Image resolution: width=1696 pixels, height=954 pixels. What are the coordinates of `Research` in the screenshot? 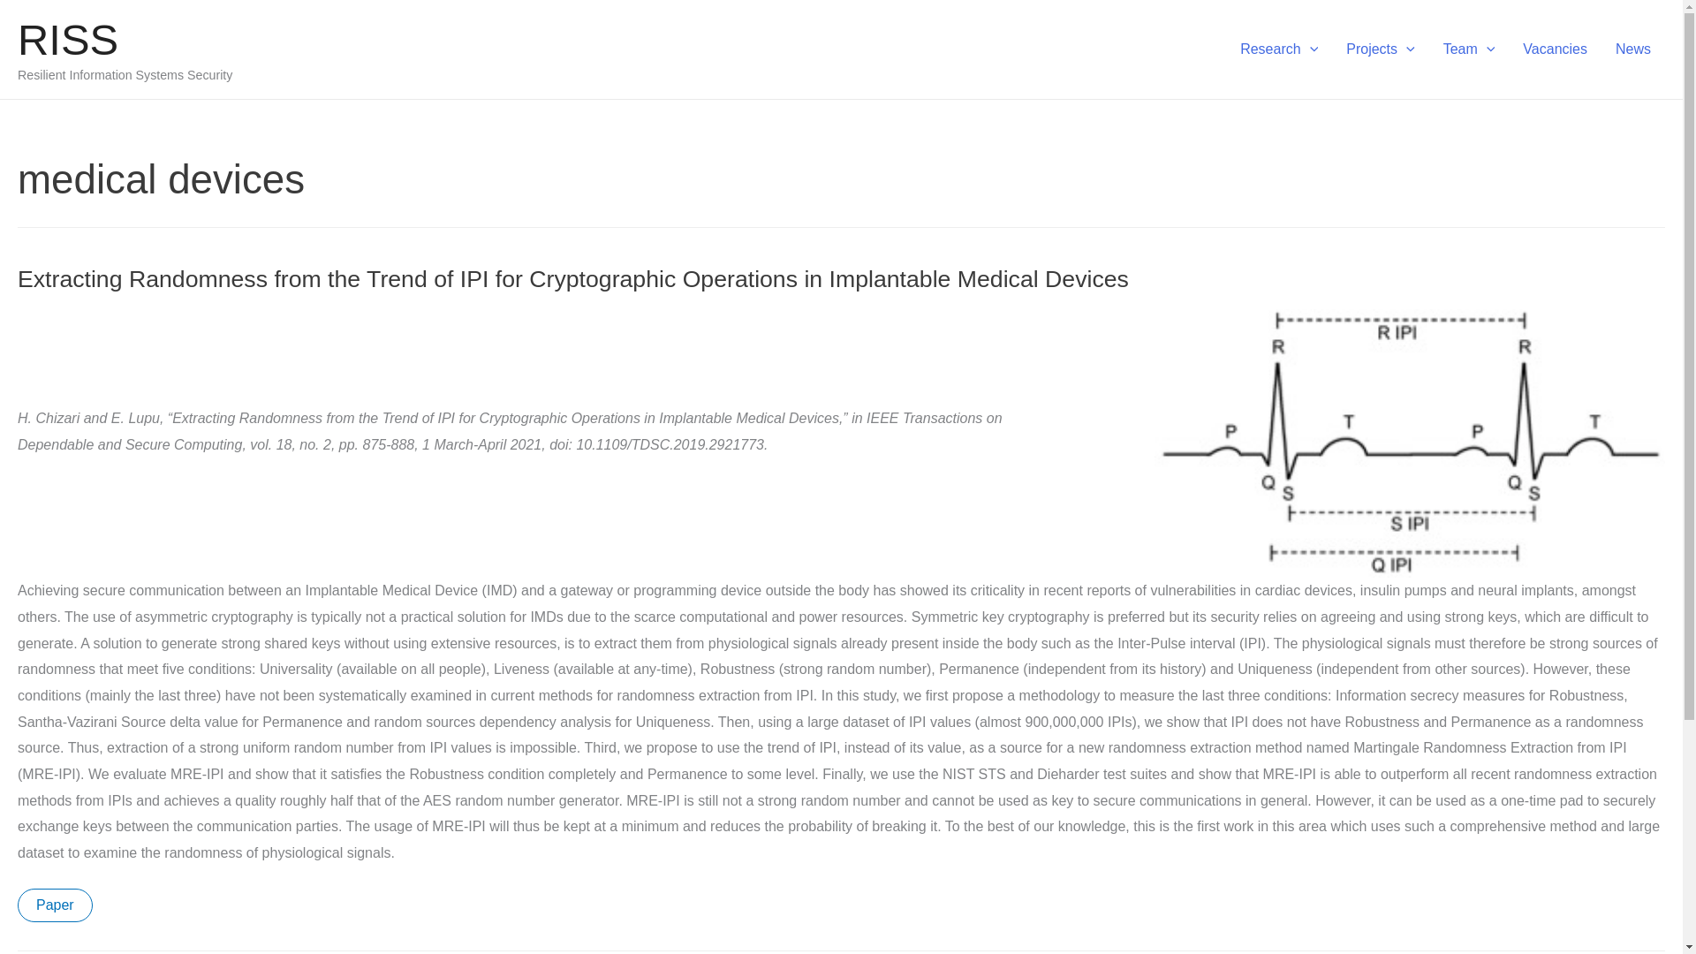 It's located at (1279, 49).